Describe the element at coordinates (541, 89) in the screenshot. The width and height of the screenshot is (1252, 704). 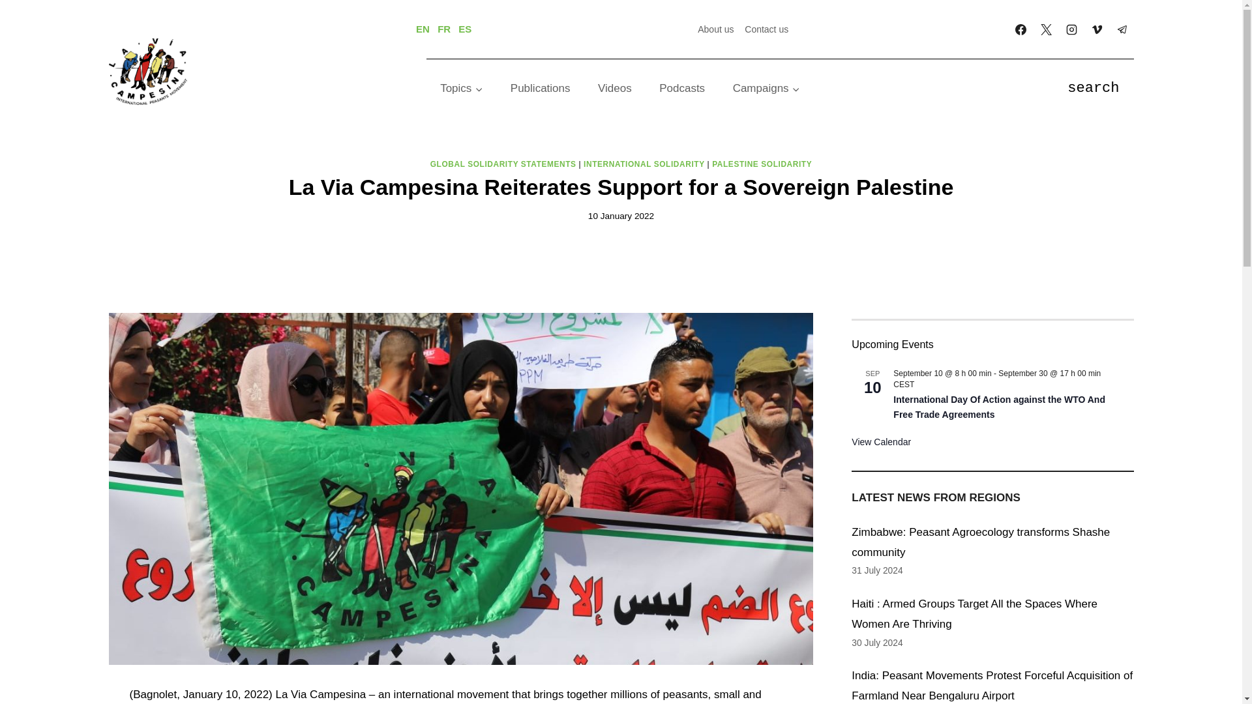
I see `Publications` at that location.